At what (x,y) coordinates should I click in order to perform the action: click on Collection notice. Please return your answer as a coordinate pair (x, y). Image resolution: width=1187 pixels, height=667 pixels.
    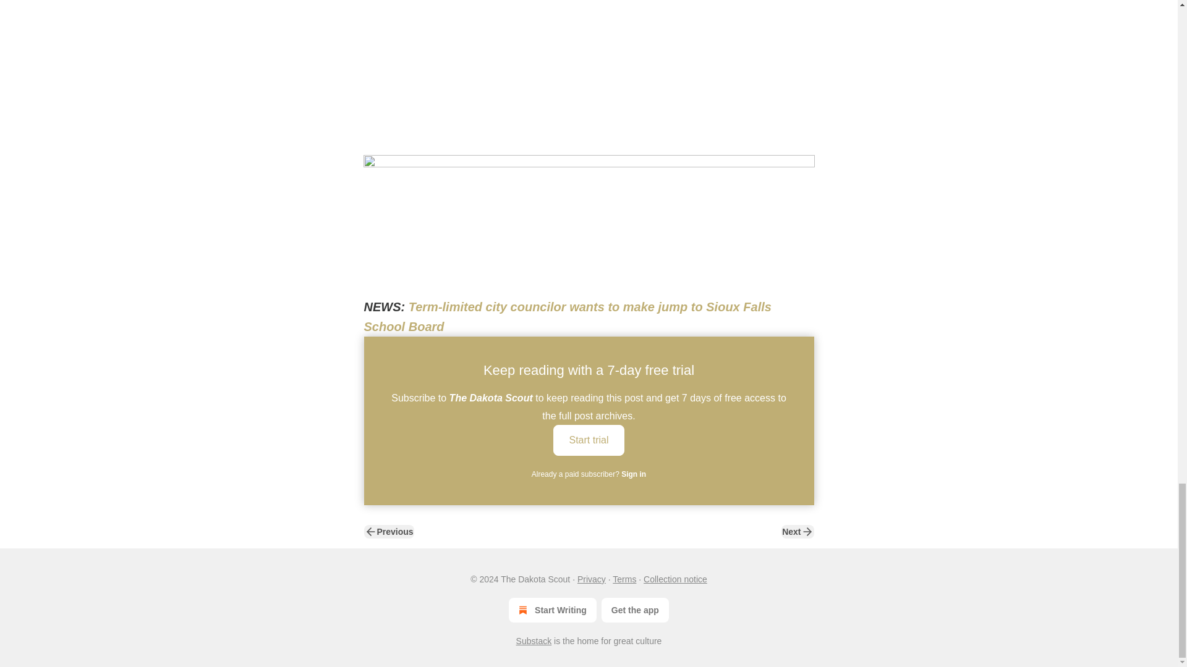
    Looking at the image, I should click on (675, 579).